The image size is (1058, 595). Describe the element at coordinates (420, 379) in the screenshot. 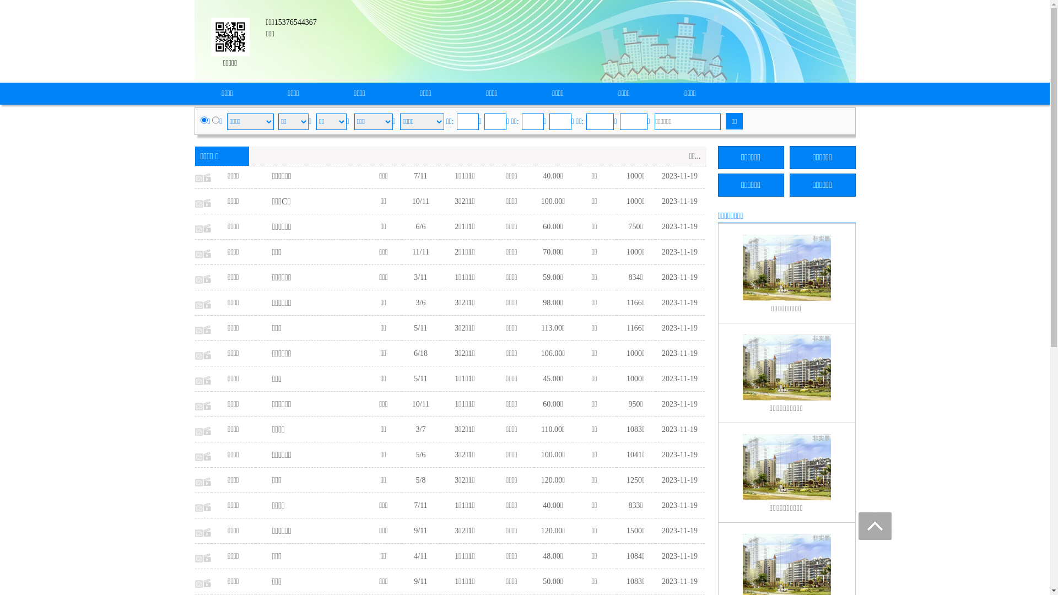

I see `5/11` at that location.